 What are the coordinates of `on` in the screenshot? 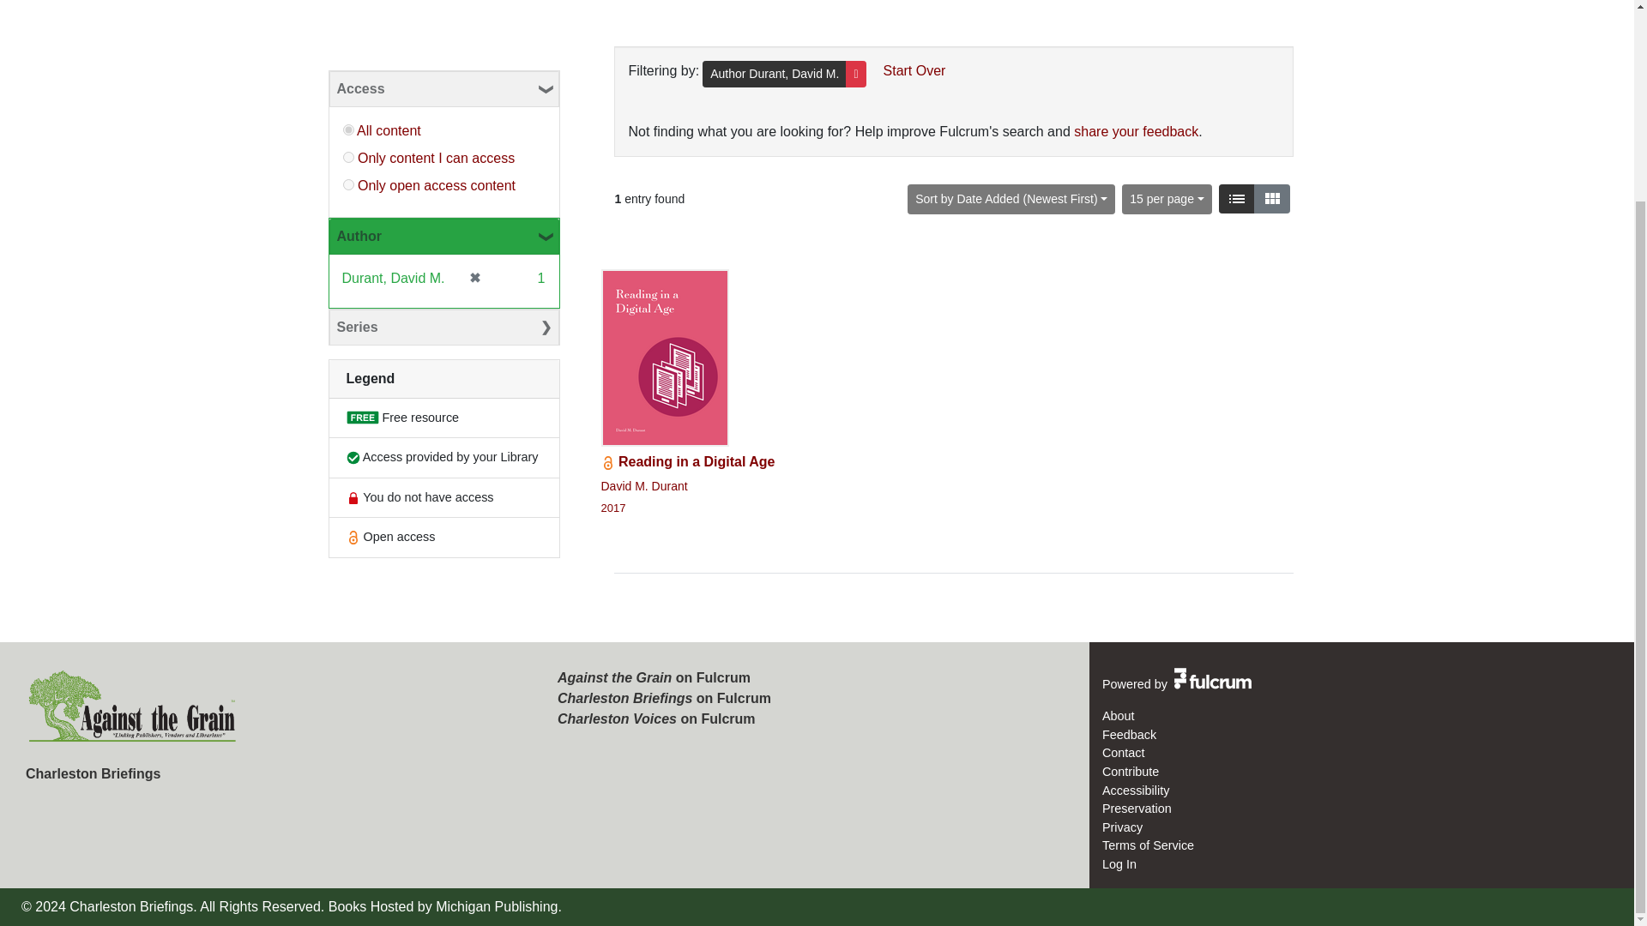 It's located at (687, 393).